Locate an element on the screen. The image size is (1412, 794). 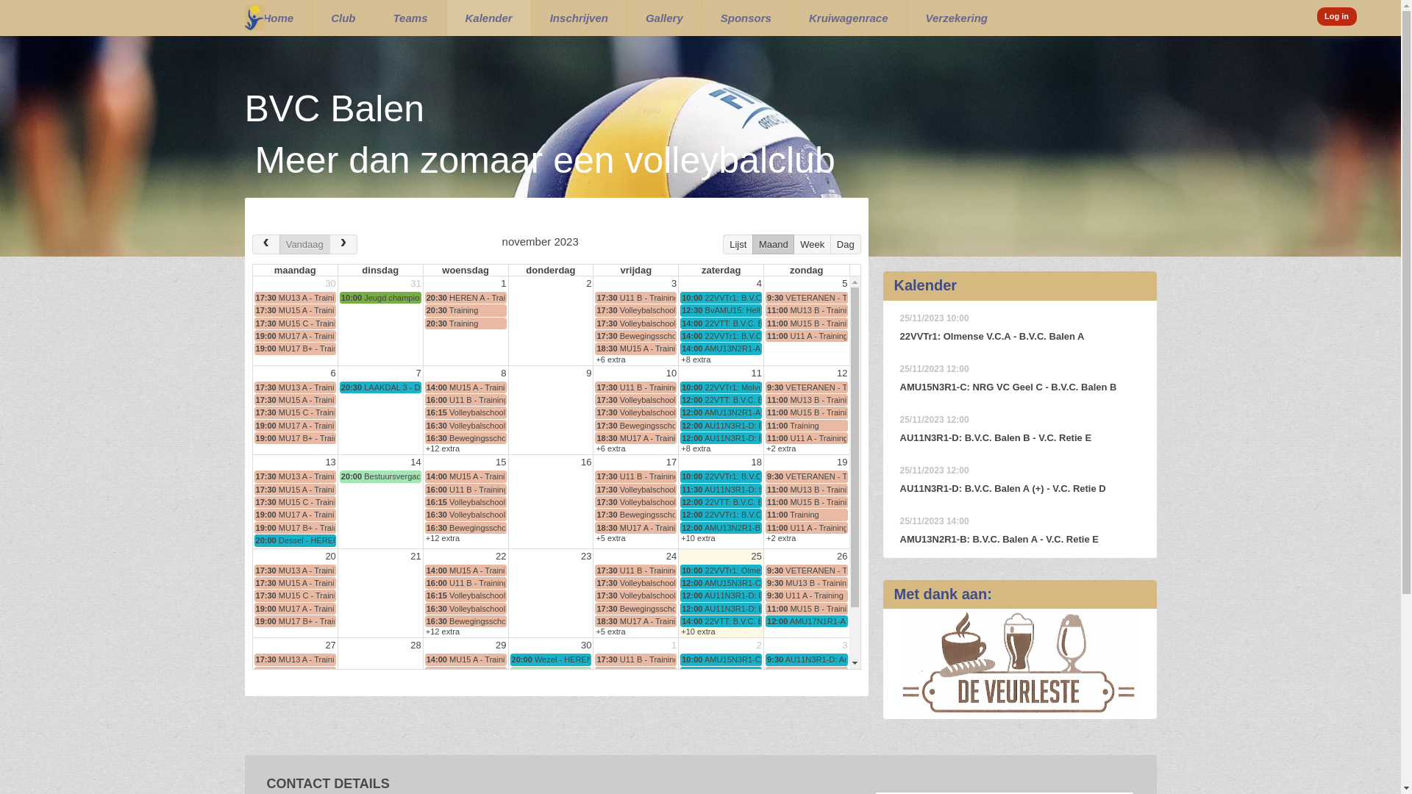
13:30 22VTT: V.C. Retie A - B.V.C. Balen A is located at coordinates (721, 698).